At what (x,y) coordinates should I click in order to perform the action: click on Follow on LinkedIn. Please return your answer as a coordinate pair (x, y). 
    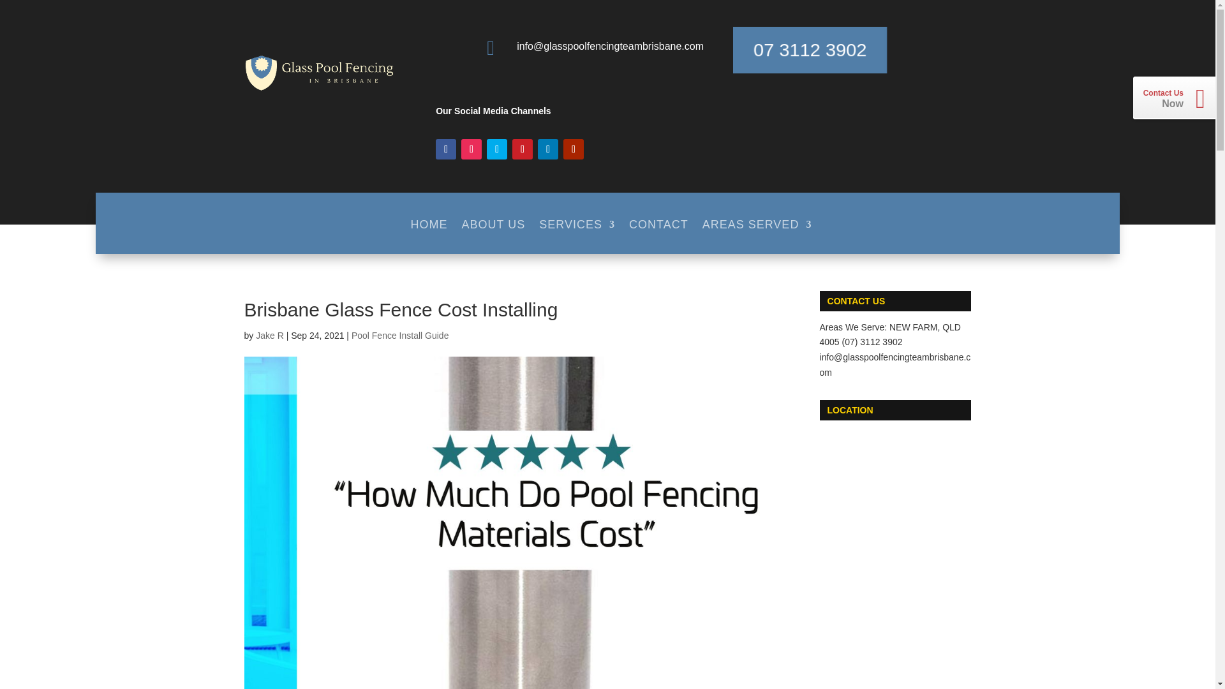
    Looking at the image, I should click on (547, 149).